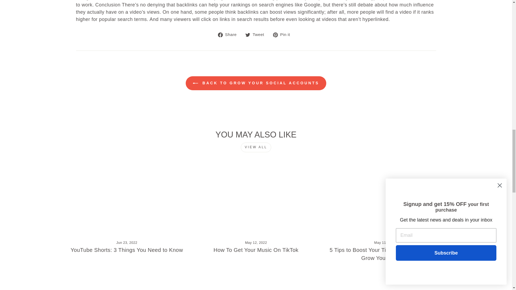 The width and height of the screenshot is (516, 290). What do you see at coordinates (248, 35) in the screenshot?
I see `twitter` at bounding box center [248, 35].